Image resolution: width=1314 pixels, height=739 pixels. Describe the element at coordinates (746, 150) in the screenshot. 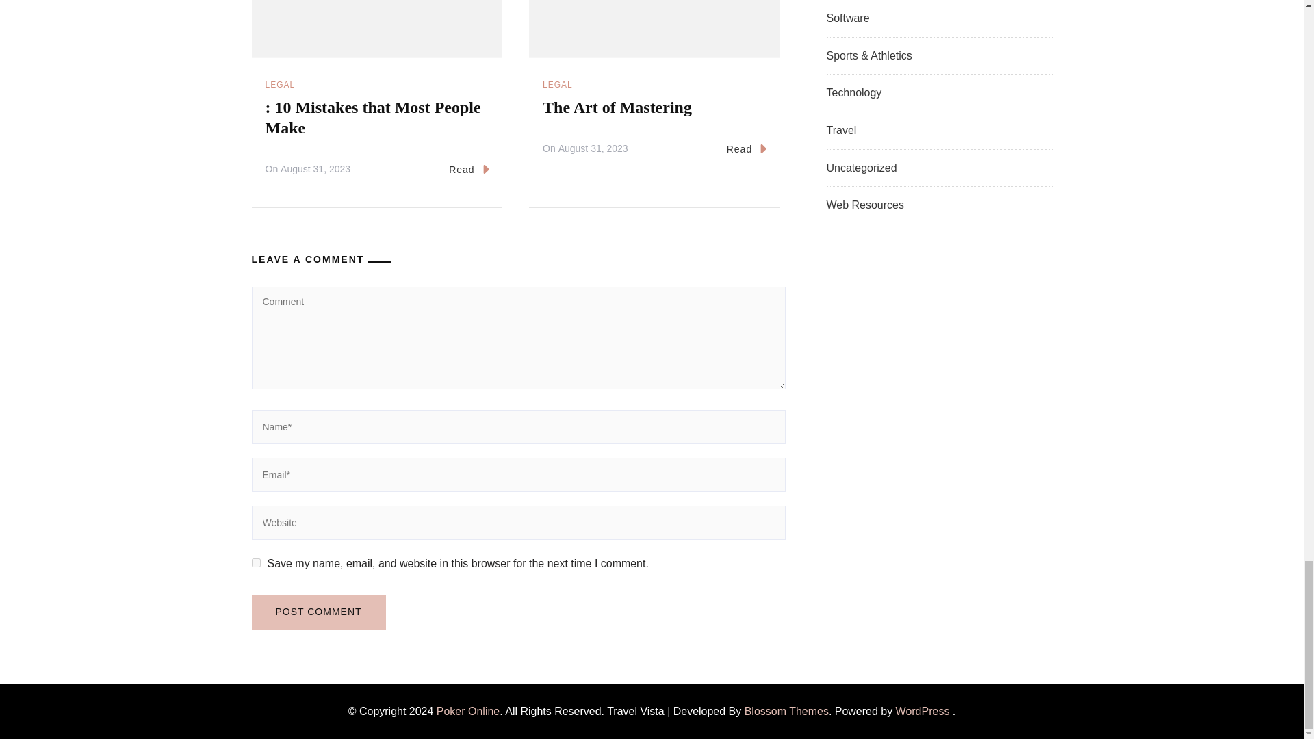

I see `Read` at that location.